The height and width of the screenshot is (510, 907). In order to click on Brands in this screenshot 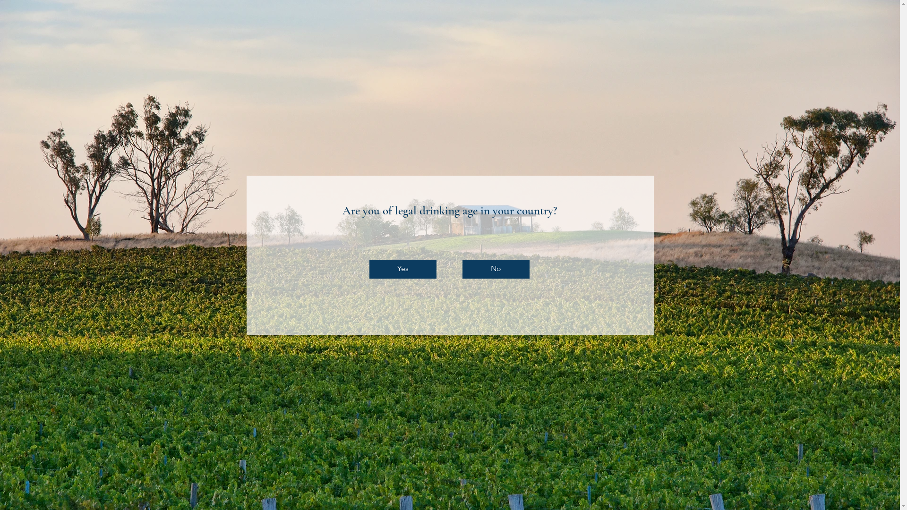, I will do `click(499, 52)`.